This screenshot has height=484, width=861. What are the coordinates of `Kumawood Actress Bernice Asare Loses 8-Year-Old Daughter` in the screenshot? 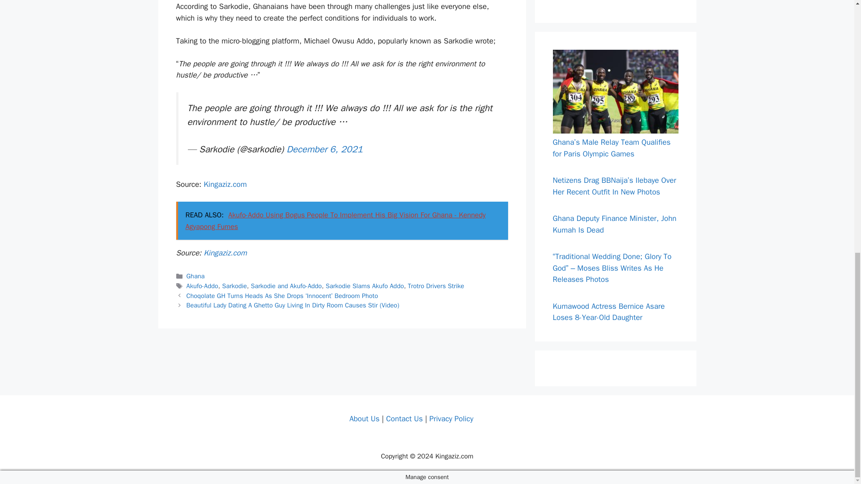 It's located at (609, 312).